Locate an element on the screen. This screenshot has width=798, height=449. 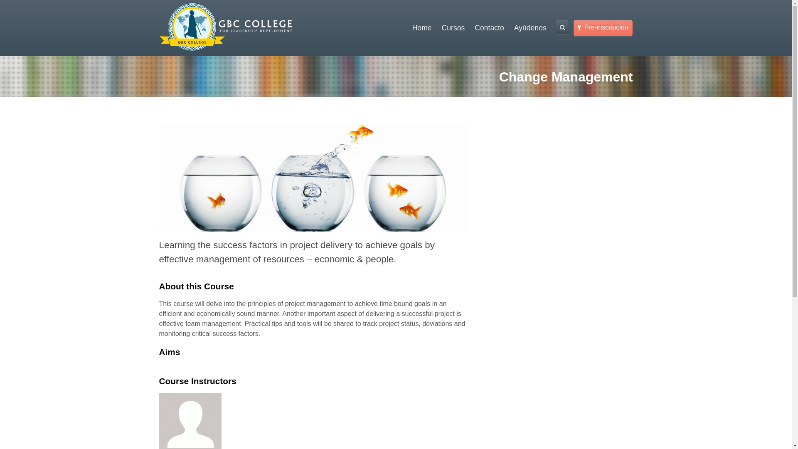
Contacto is located at coordinates (489, 28).